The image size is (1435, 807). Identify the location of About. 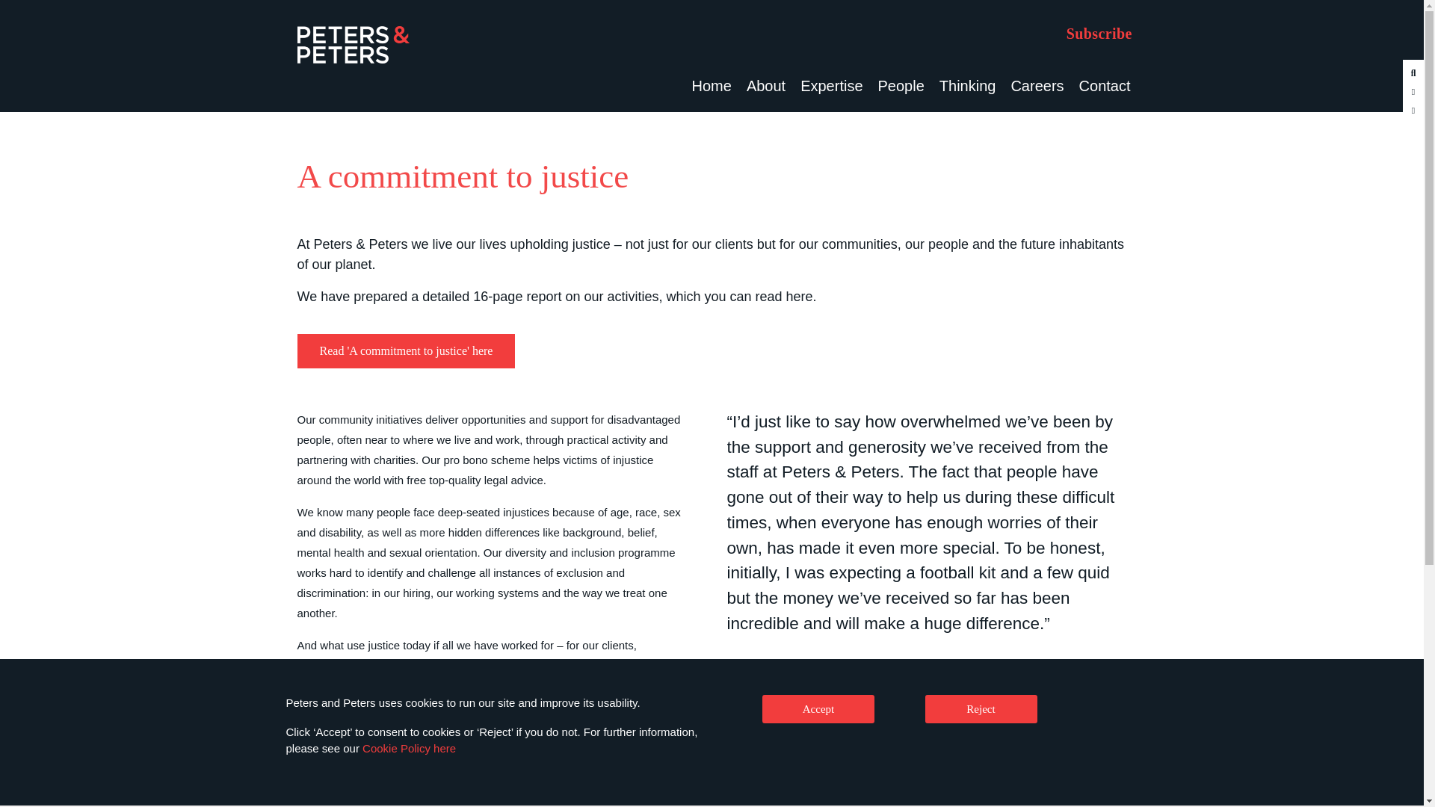
(765, 85).